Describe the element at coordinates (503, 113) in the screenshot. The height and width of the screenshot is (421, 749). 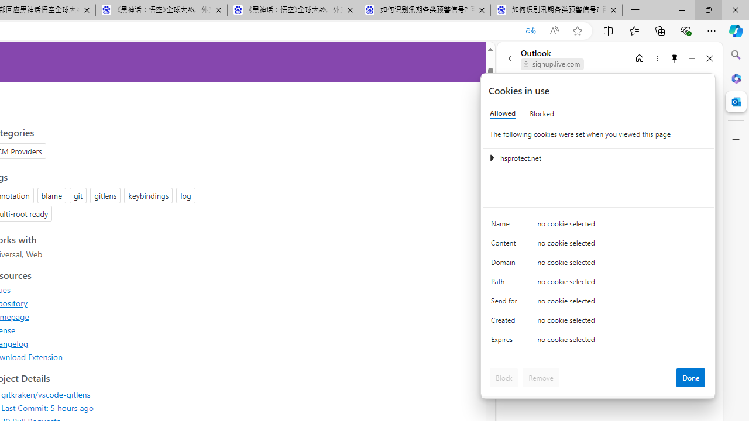
I see `Allowed` at that location.